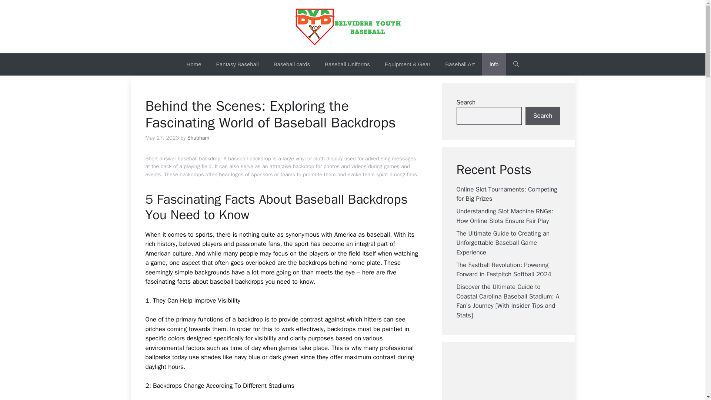 This screenshot has height=400, width=711. Describe the element at coordinates (237, 64) in the screenshot. I see `Fantasy Baseball` at that location.